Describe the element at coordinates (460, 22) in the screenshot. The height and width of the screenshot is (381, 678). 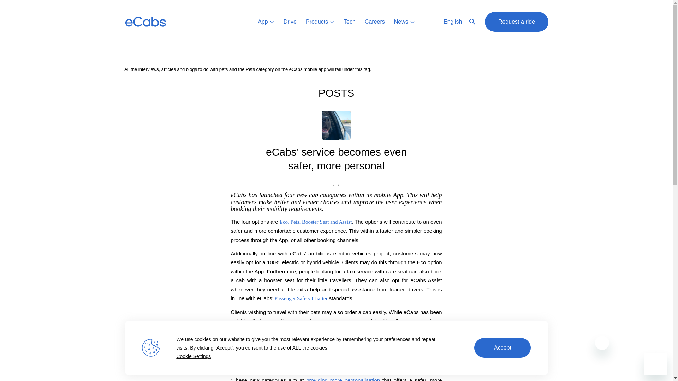
I see `English` at that location.